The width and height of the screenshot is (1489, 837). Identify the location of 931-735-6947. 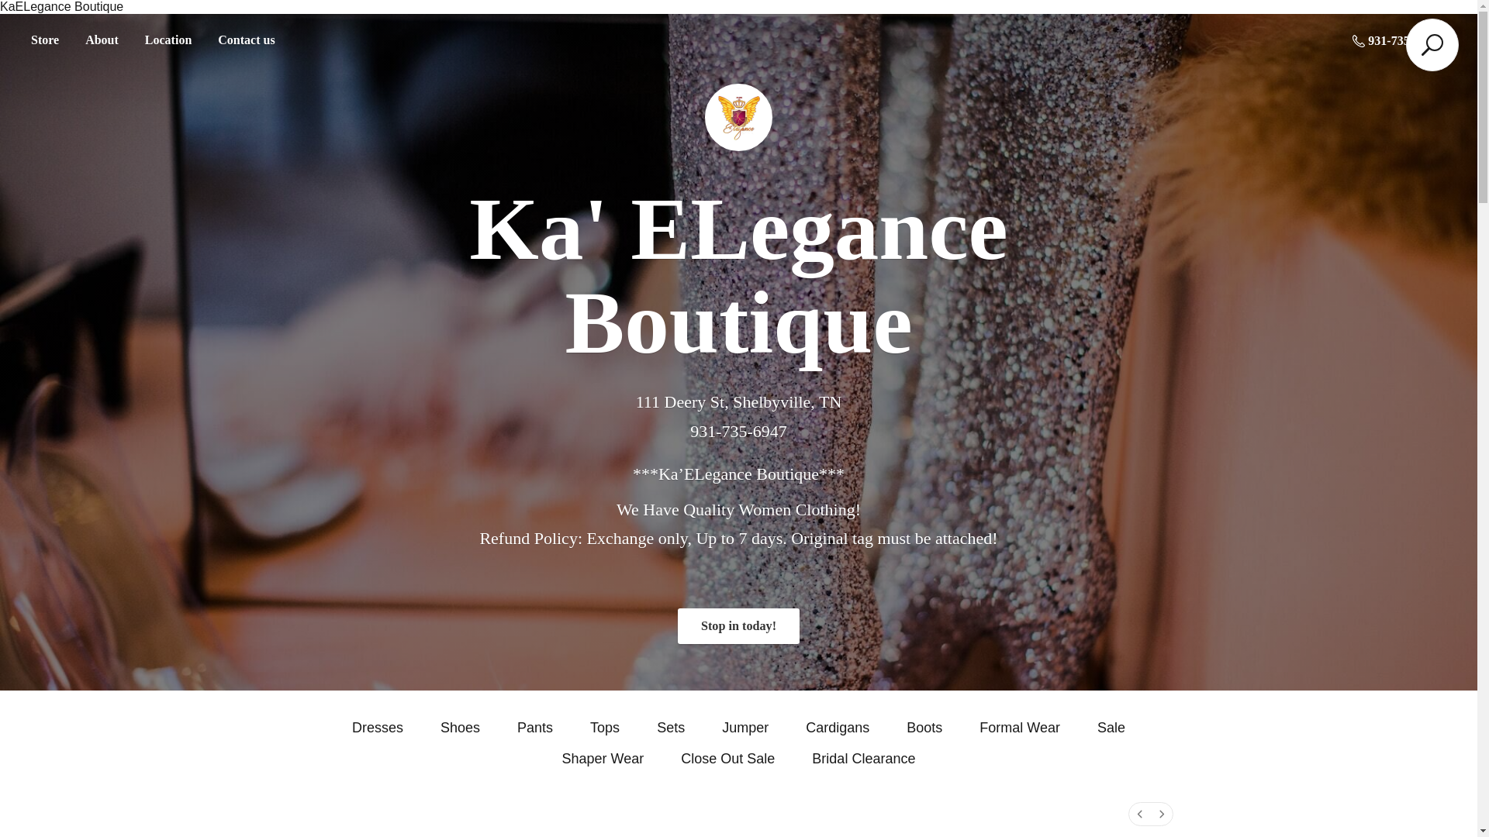
(1394, 40).